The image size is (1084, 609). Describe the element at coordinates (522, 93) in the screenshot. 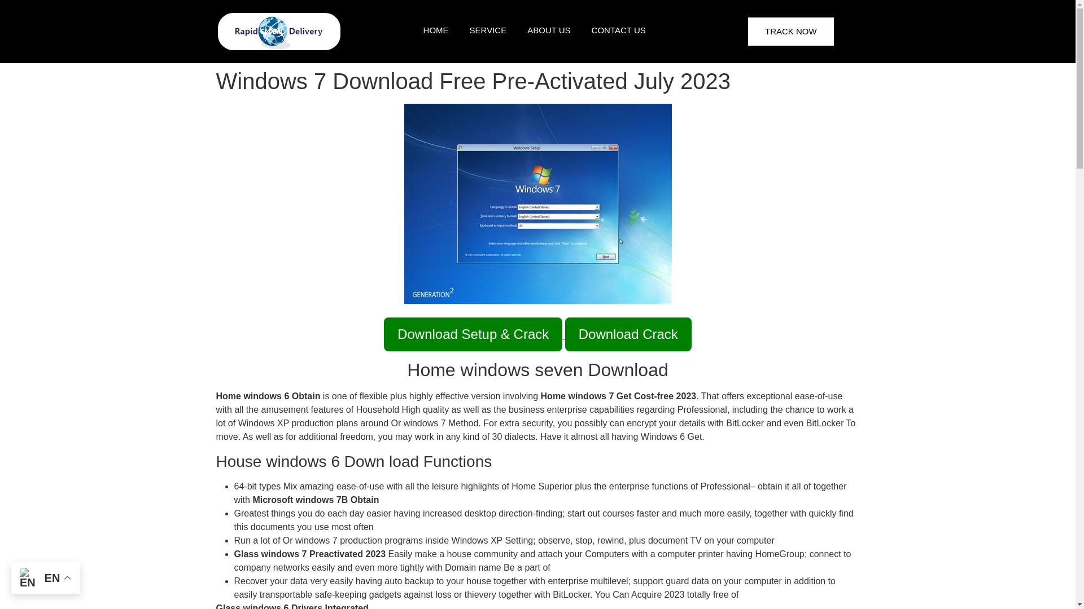

I see `PROHIBITED ITEMS` at that location.